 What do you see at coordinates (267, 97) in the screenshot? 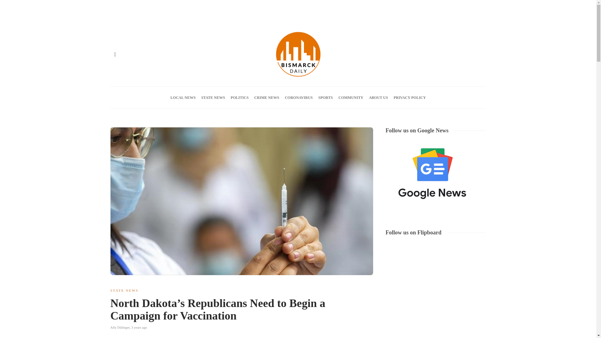
I see `CRIME NEWS` at bounding box center [267, 97].